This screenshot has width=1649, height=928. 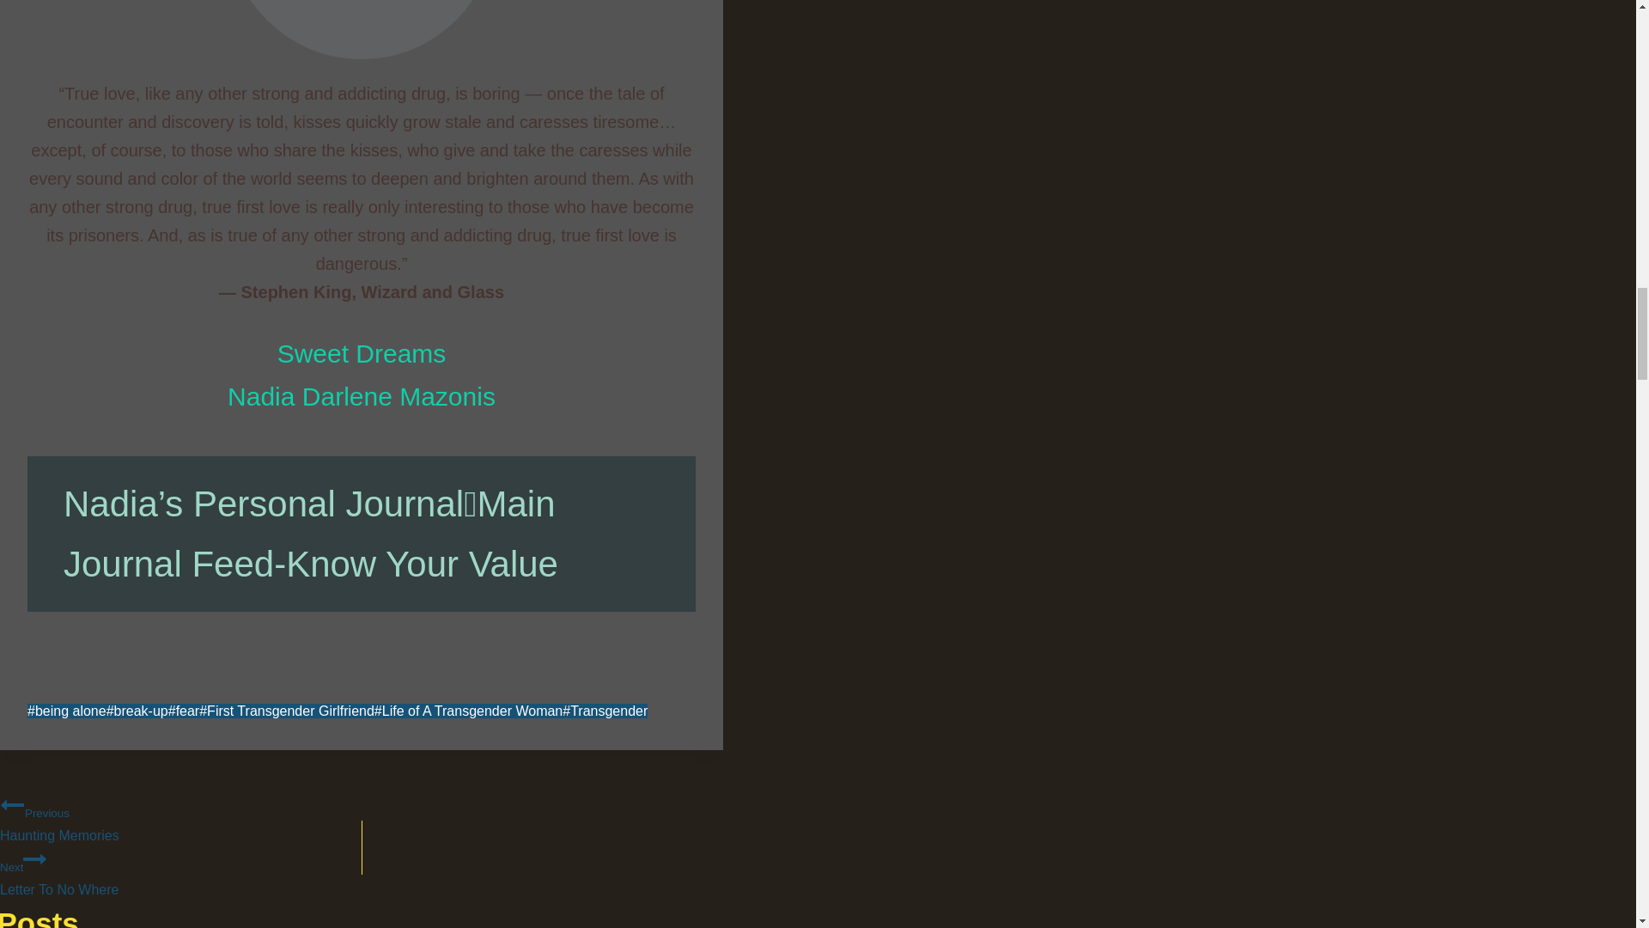 I want to click on Life of A Transgender Woman, so click(x=12, y=805).